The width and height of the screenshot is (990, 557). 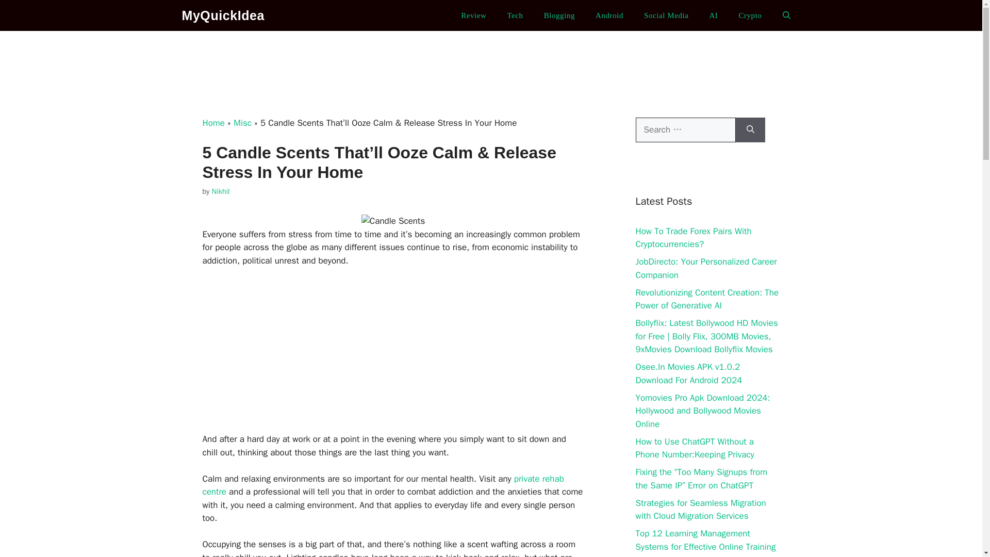 I want to click on Android, so click(x=609, y=15).